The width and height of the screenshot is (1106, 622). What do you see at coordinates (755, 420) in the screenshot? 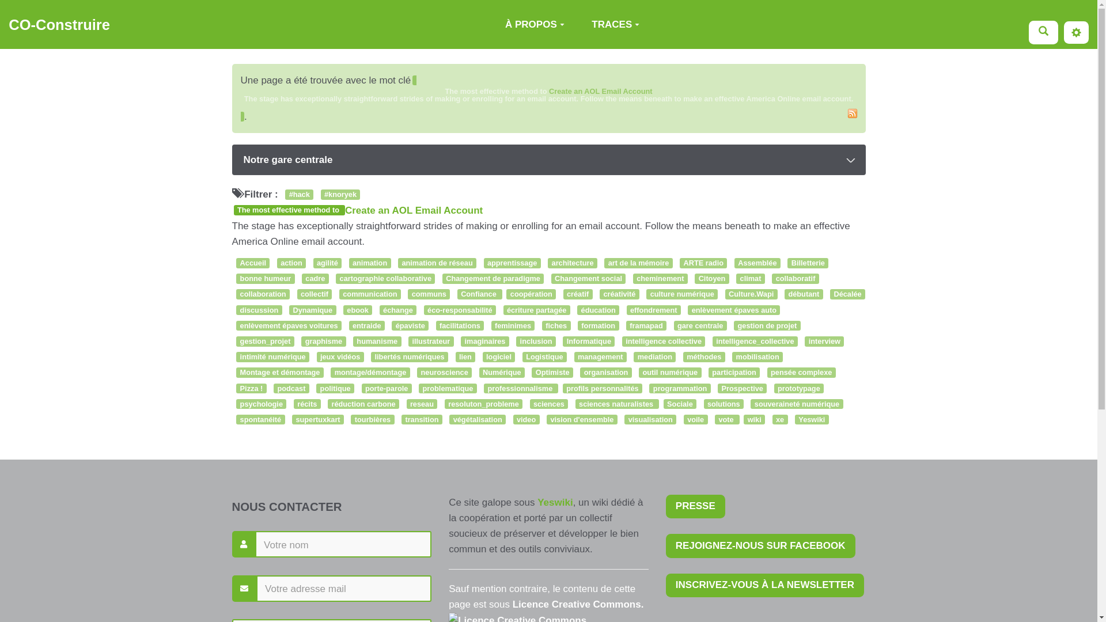
I see `wiki` at bounding box center [755, 420].